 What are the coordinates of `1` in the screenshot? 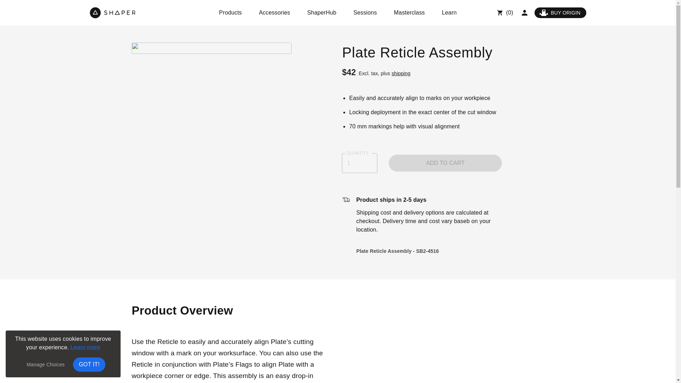 It's located at (359, 163).